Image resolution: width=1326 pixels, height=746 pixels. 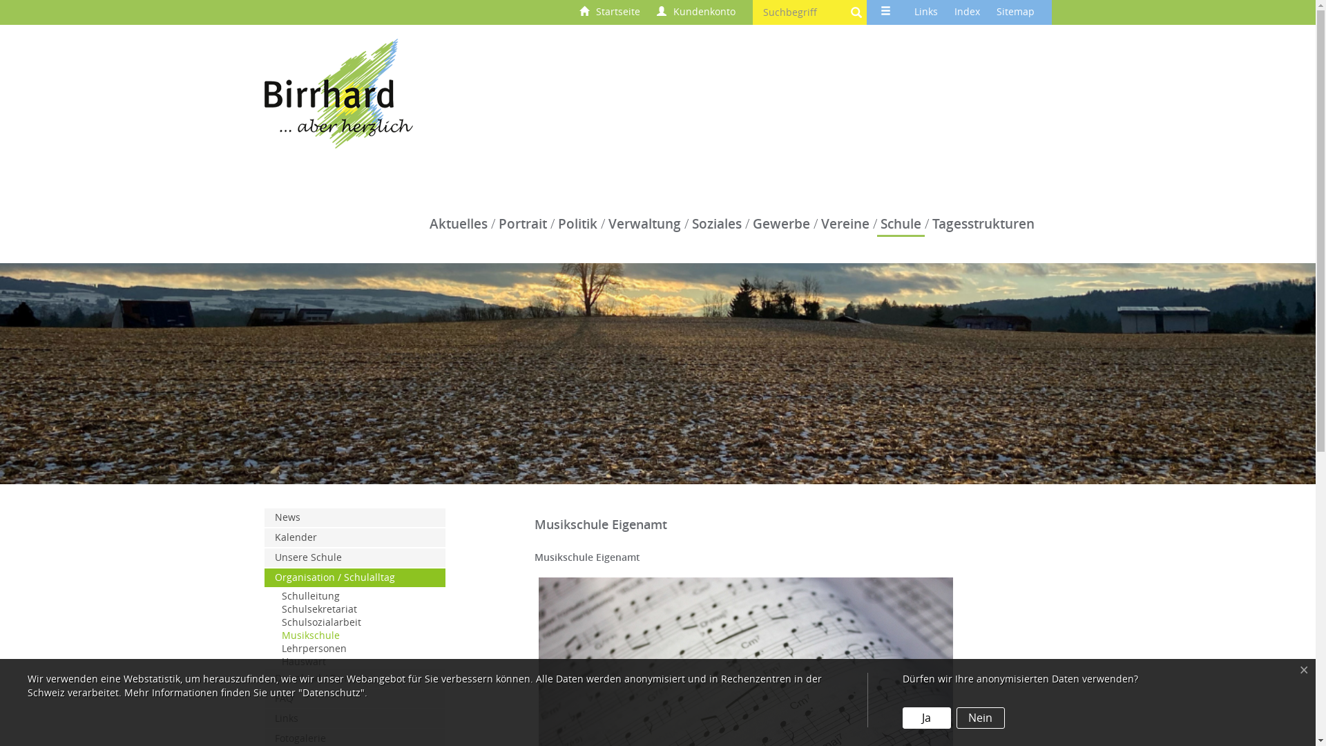 What do you see at coordinates (355, 678) in the screenshot?
I see `Download / Formulare` at bounding box center [355, 678].